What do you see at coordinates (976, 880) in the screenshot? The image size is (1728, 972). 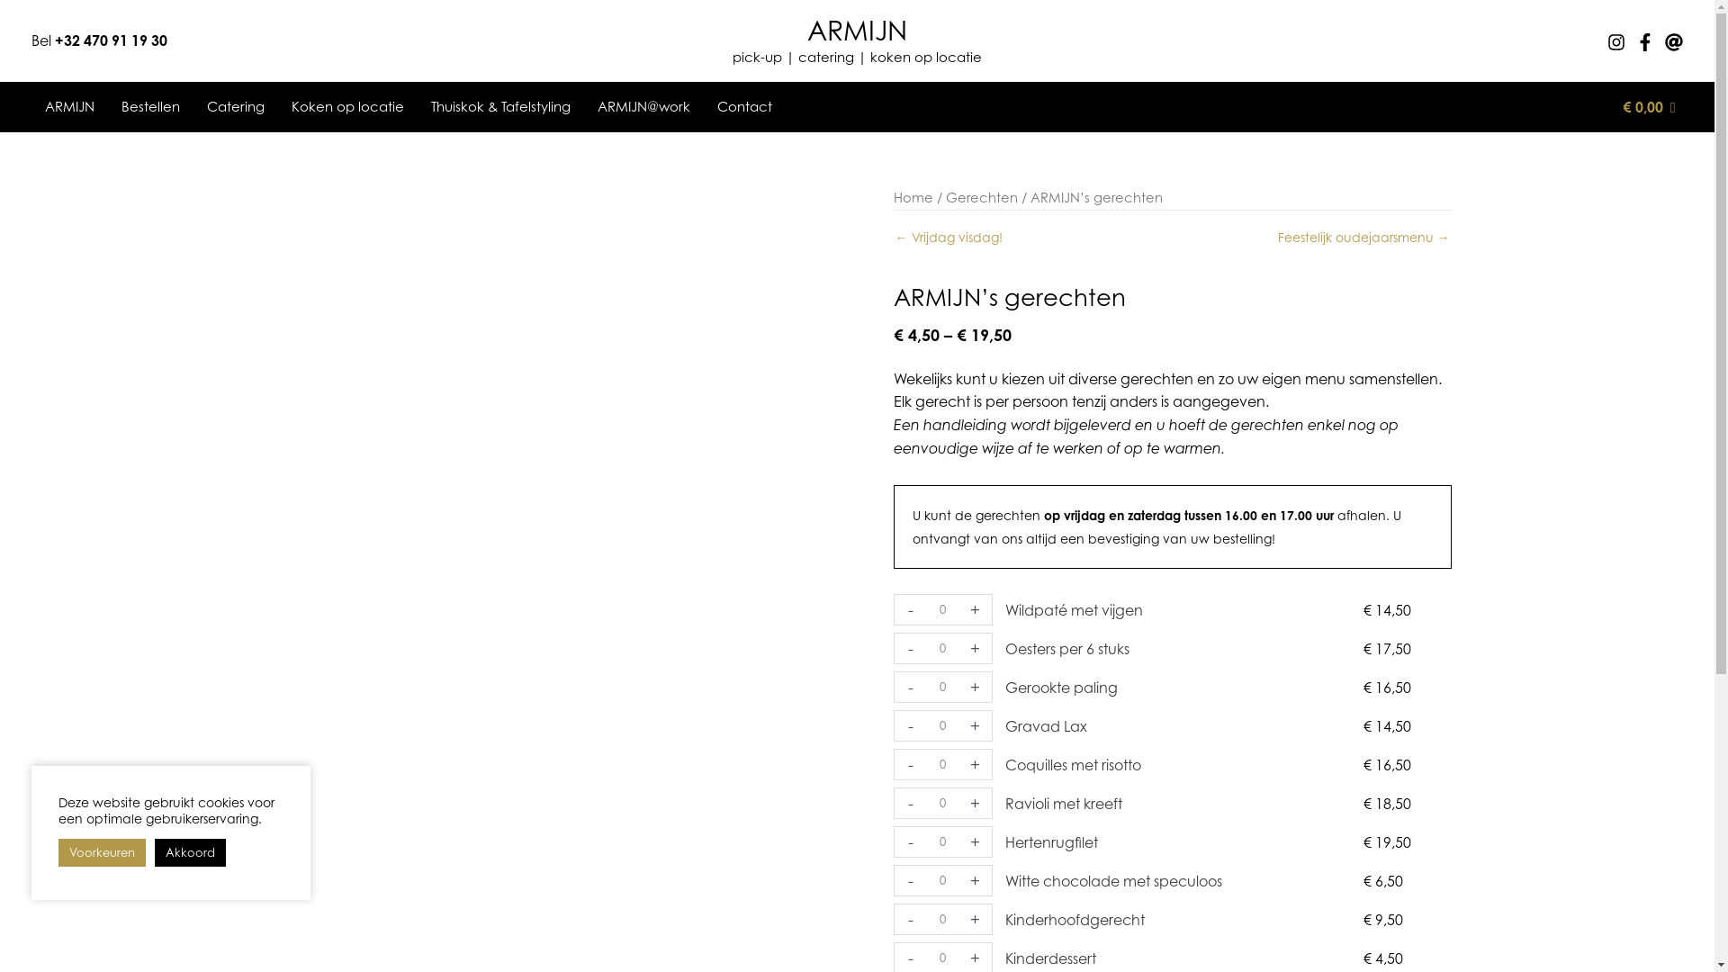 I see `+` at bounding box center [976, 880].